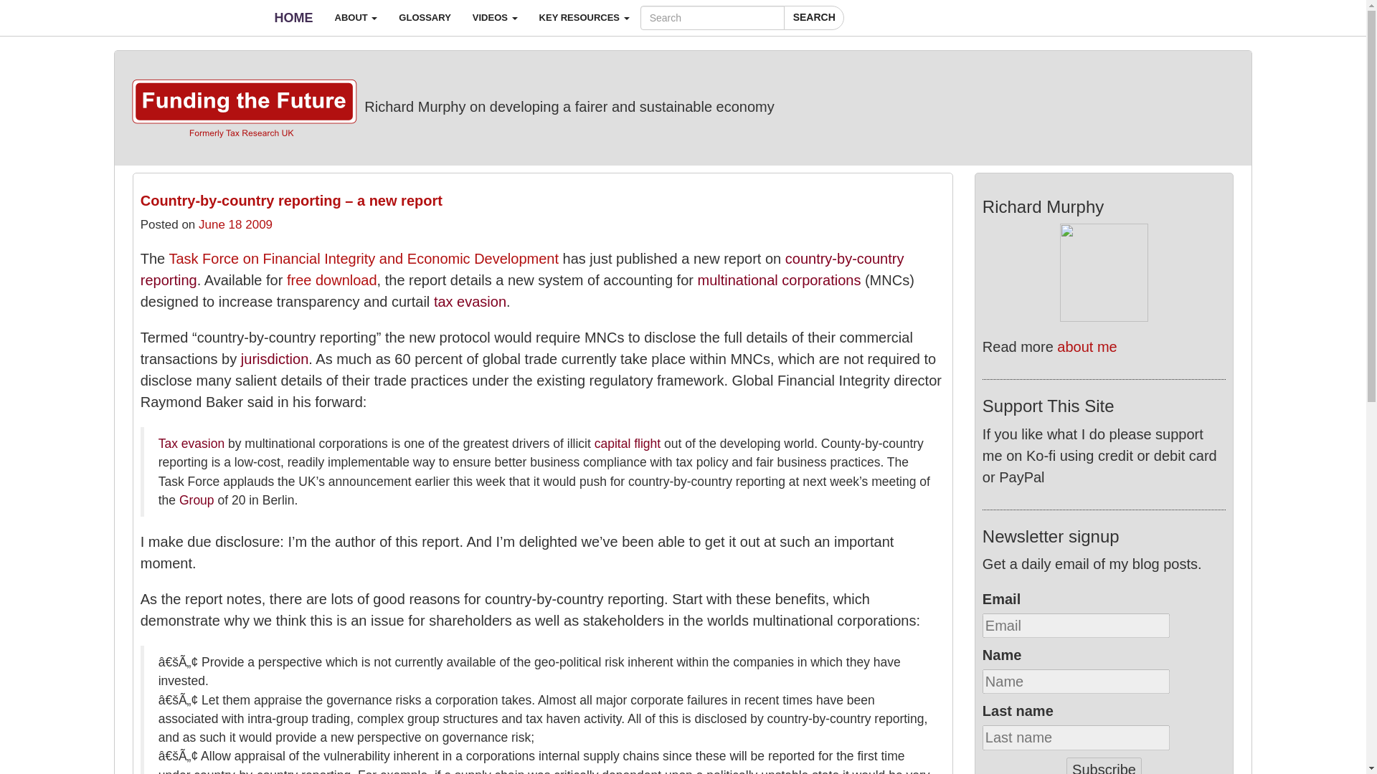 This screenshot has width=1377, height=774. I want to click on Search, so click(813, 17).